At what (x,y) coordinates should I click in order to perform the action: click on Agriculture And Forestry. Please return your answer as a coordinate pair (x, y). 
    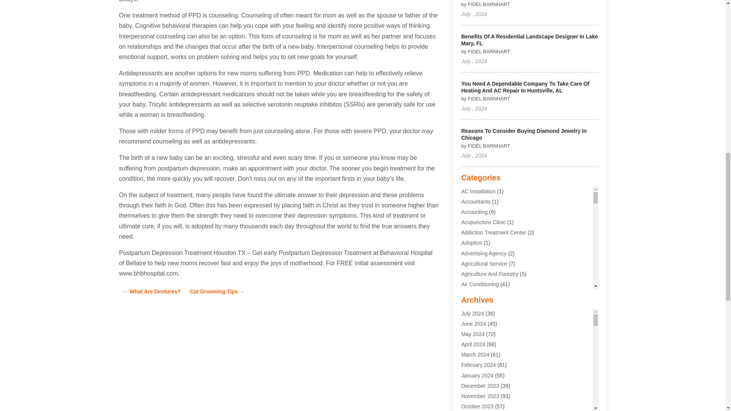
    Looking at the image, I should click on (490, 274).